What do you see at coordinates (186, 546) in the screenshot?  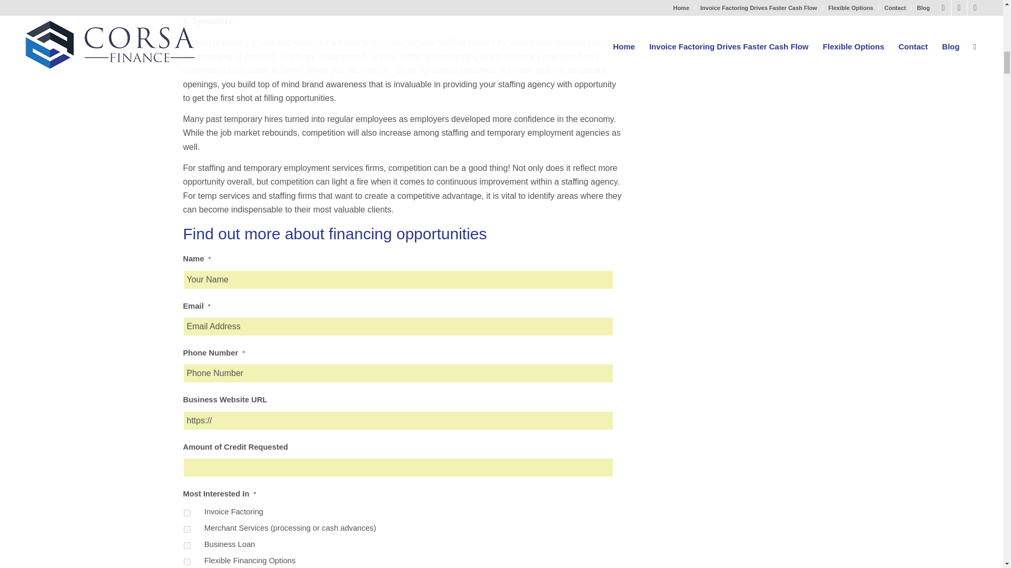 I see `Business Loan` at bounding box center [186, 546].